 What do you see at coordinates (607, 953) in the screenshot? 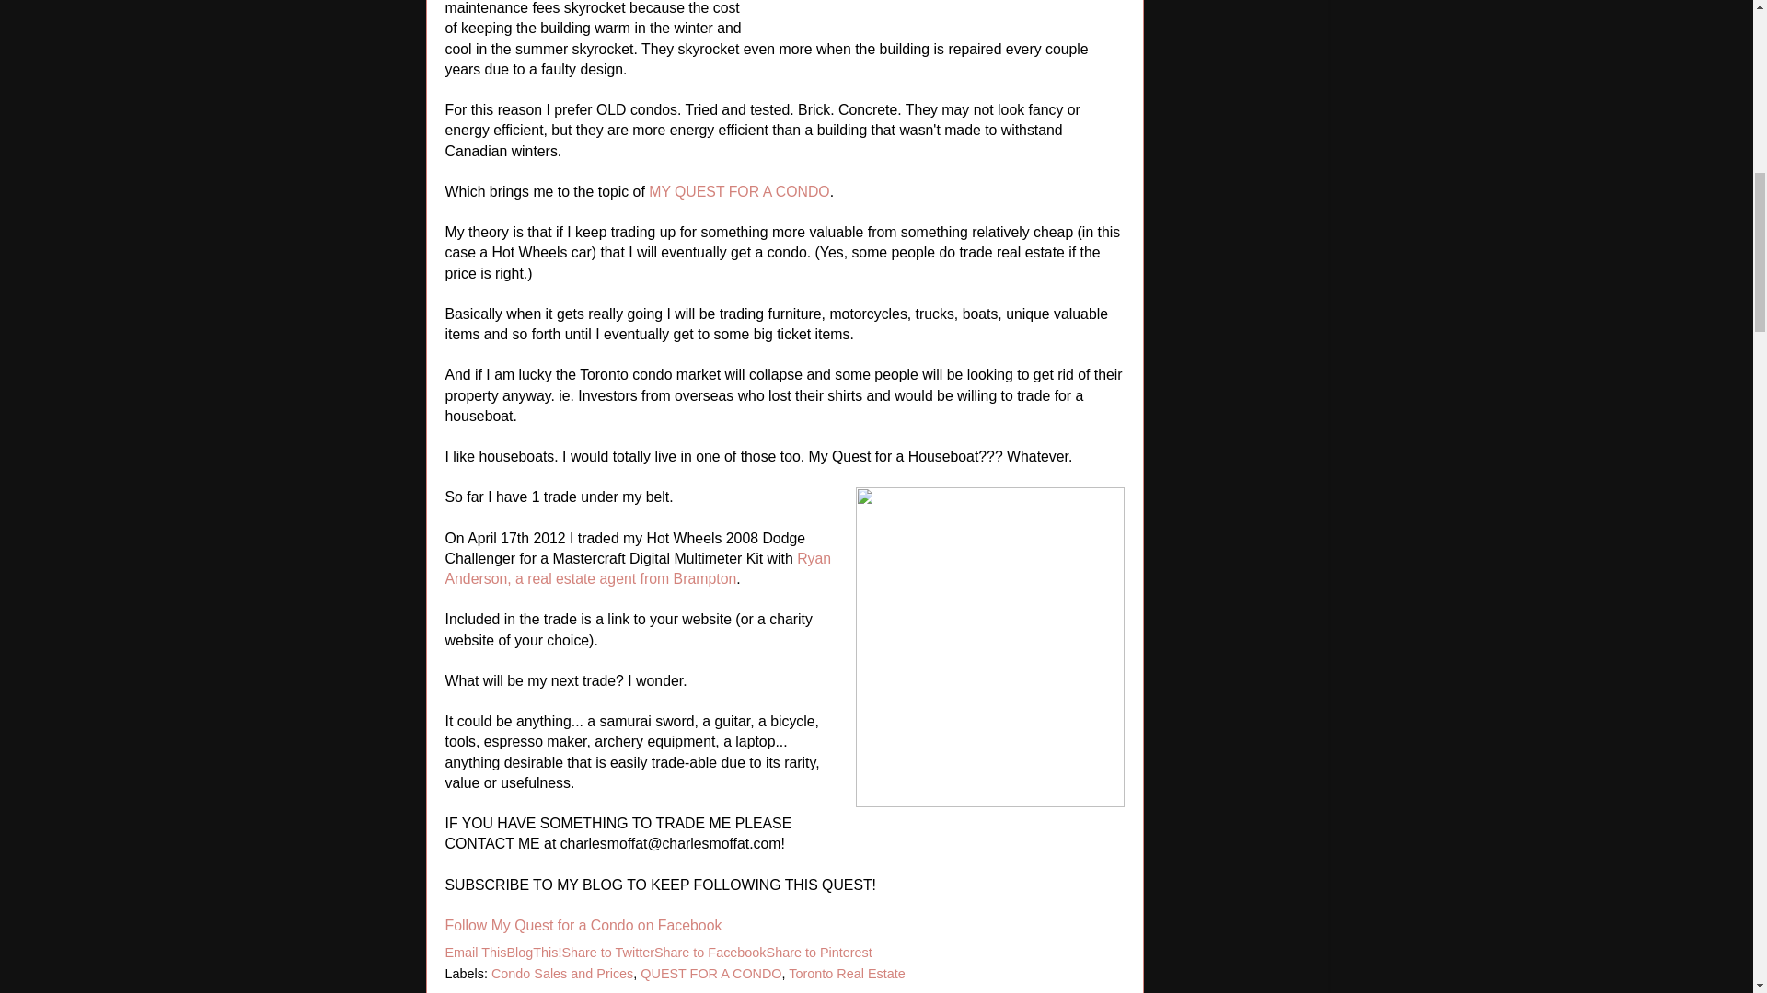
I see `Share to Twitter` at bounding box center [607, 953].